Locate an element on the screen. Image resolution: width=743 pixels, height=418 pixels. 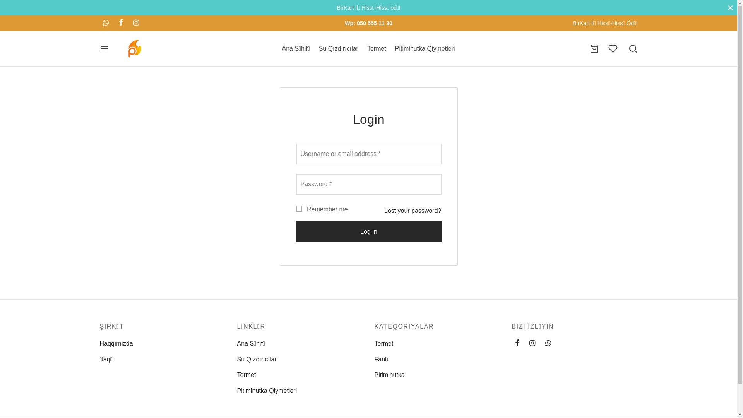
Pitiminutka Qiymetleri is located at coordinates (425, 49).